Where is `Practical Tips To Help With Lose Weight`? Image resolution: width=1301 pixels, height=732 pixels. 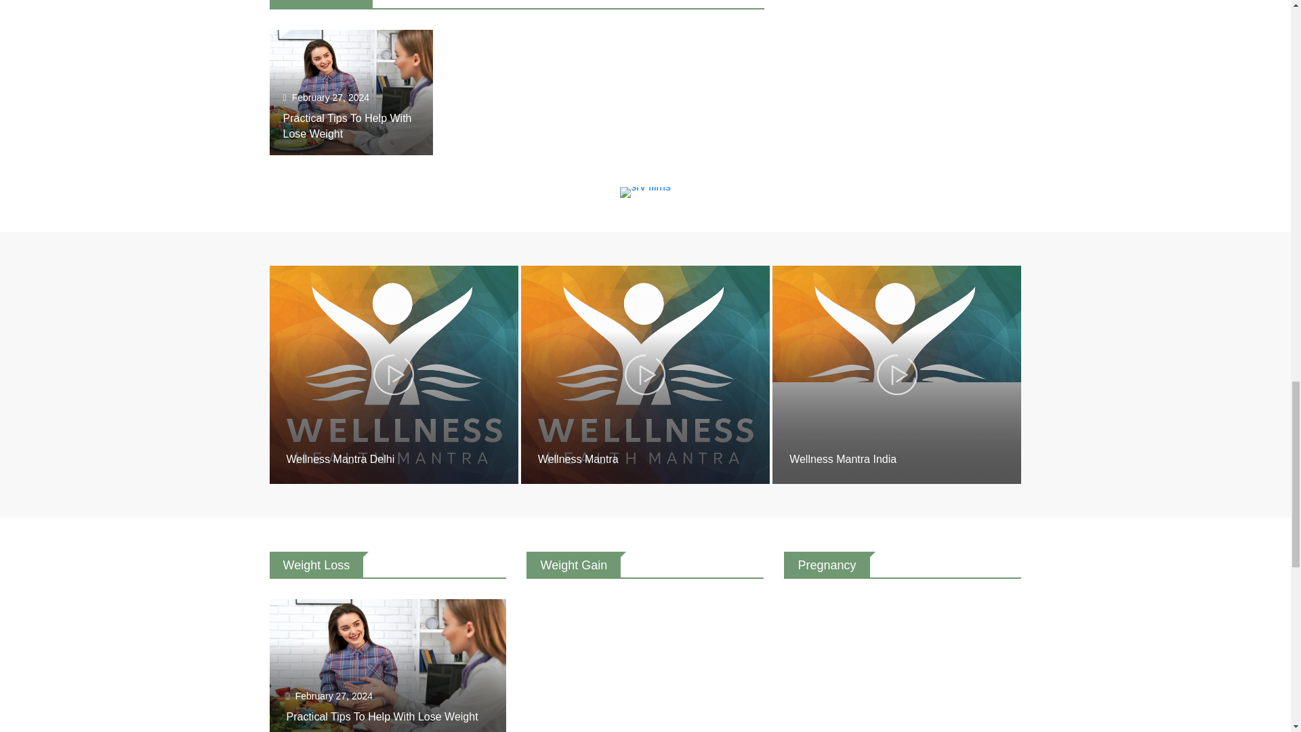 Practical Tips To Help With Lose Weight is located at coordinates (348, 126).